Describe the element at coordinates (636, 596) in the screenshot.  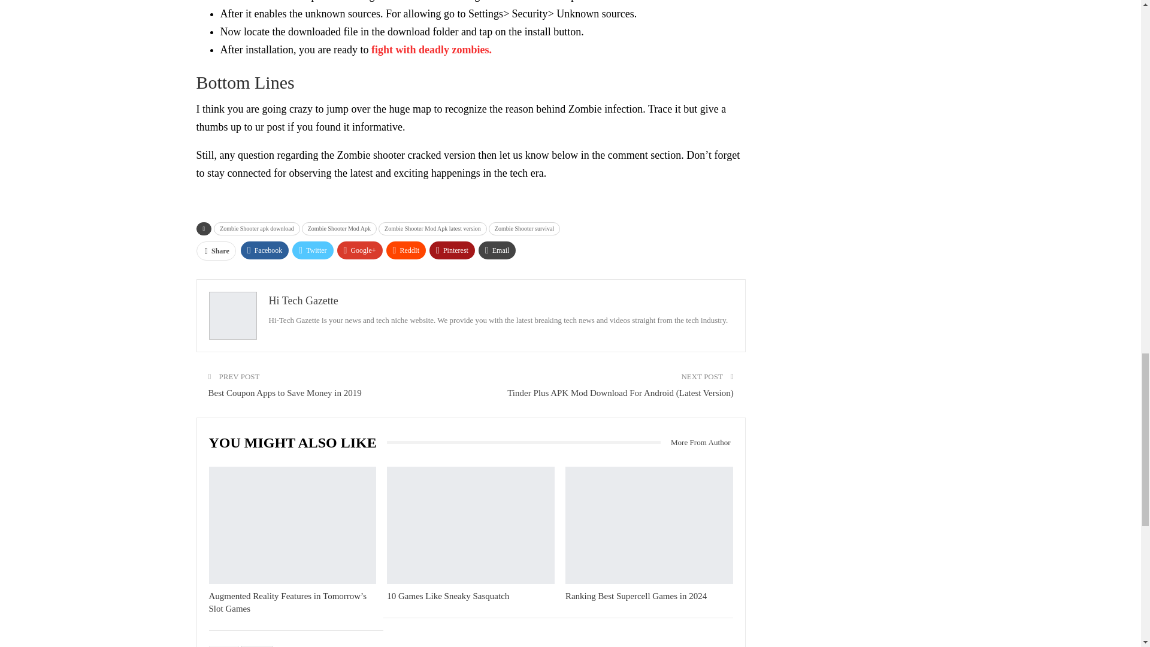
I see `Ranking Best Supercell Games in 2024` at that location.